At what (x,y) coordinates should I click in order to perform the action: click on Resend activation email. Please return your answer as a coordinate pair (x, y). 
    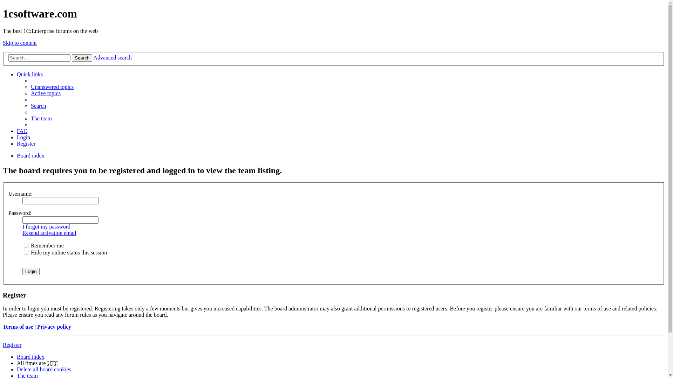
    Looking at the image, I should click on (49, 233).